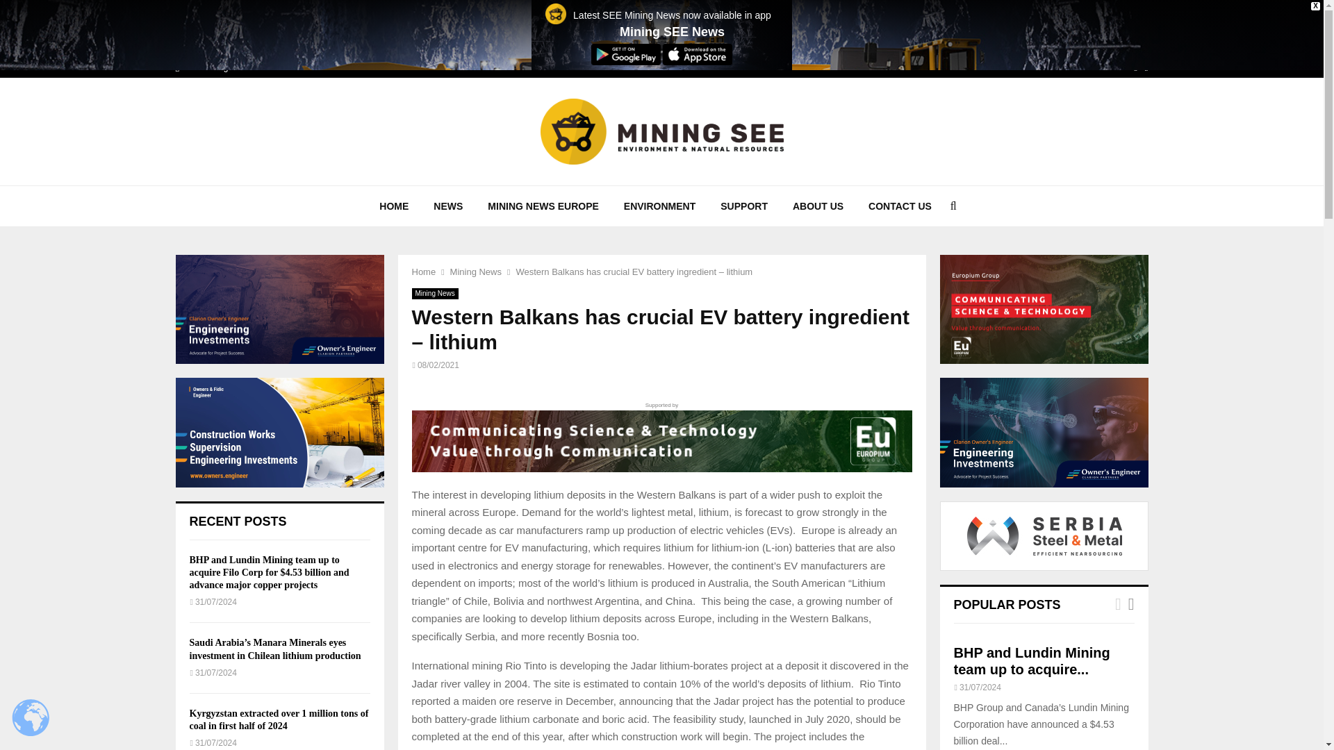 The image size is (1334, 750). Describe the element at coordinates (475, 272) in the screenshot. I see `Mining News` at that location.